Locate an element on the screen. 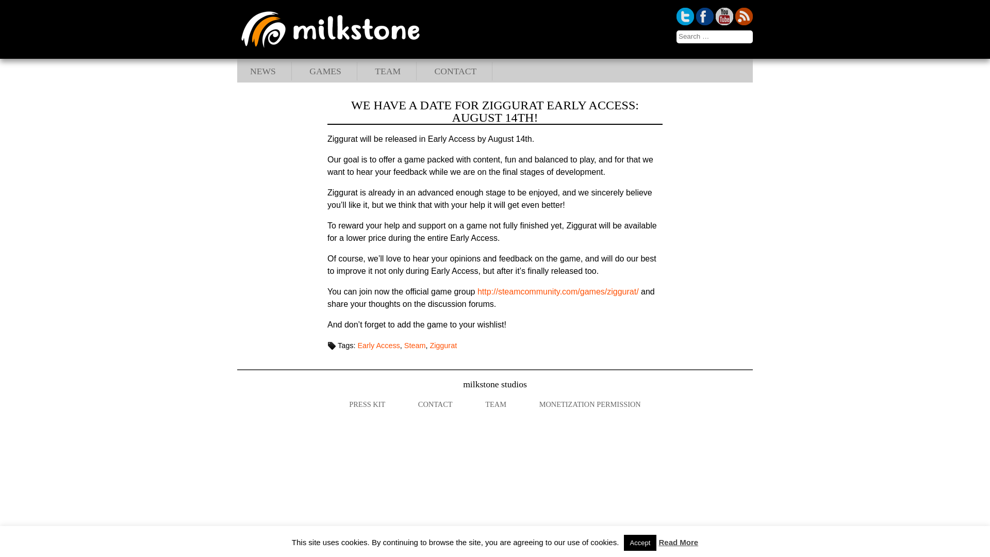 This screenshot has width=990, height=557. Steam is located at coordinates (415, 346).